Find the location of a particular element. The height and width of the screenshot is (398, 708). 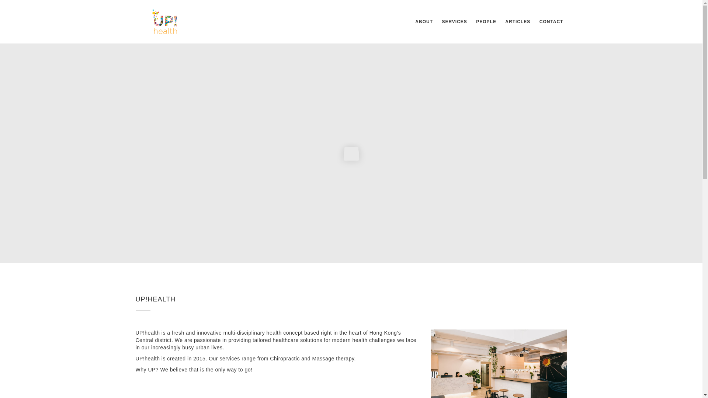

CONTACT is located at coordinates (551, 21).